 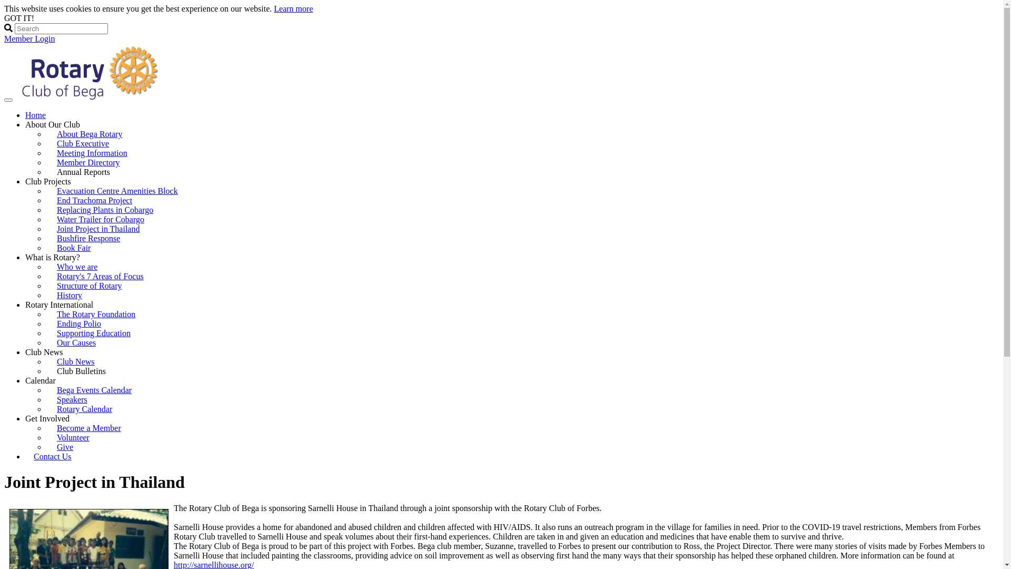 I want to click on Volunteer, so click(x=73, y=437).